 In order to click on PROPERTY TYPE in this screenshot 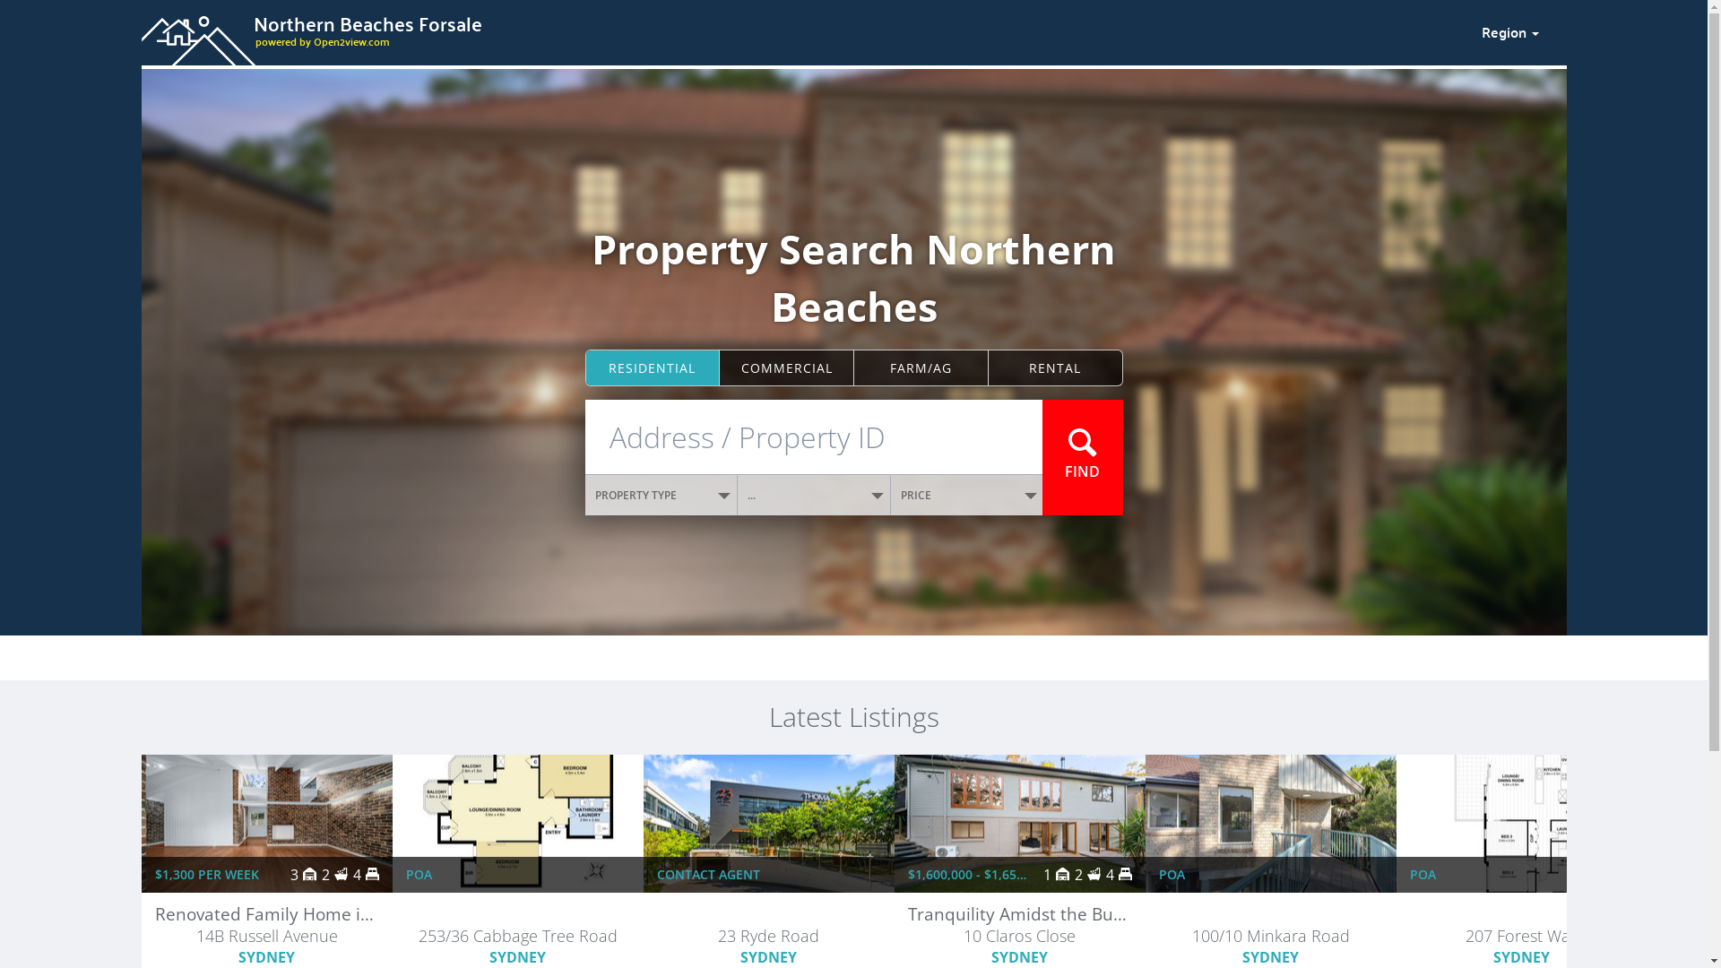, I will do `click(662, 495)`.